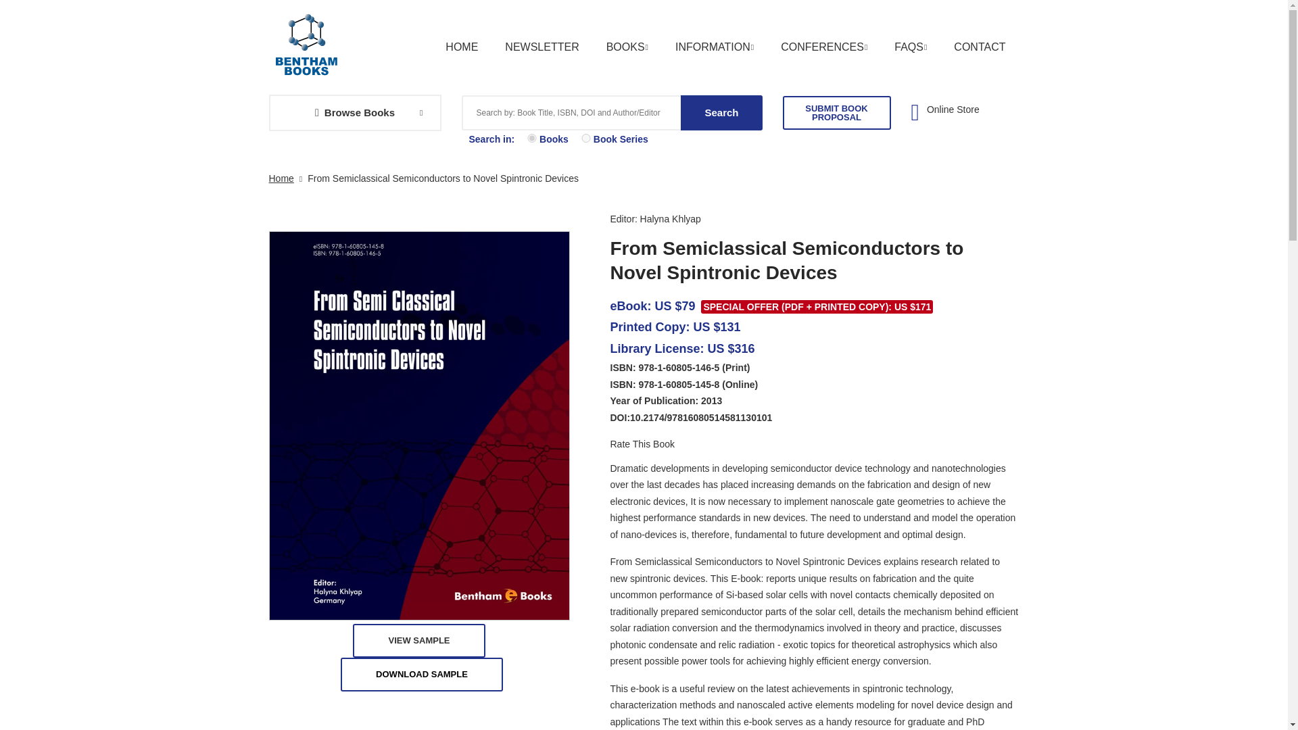 Image resolution: width=1298 pixels, height=730 pixels. What do you see at coordinates (714, 47) in the screenshot?
I see `INFORMATION` at bounding box center [714, 47].